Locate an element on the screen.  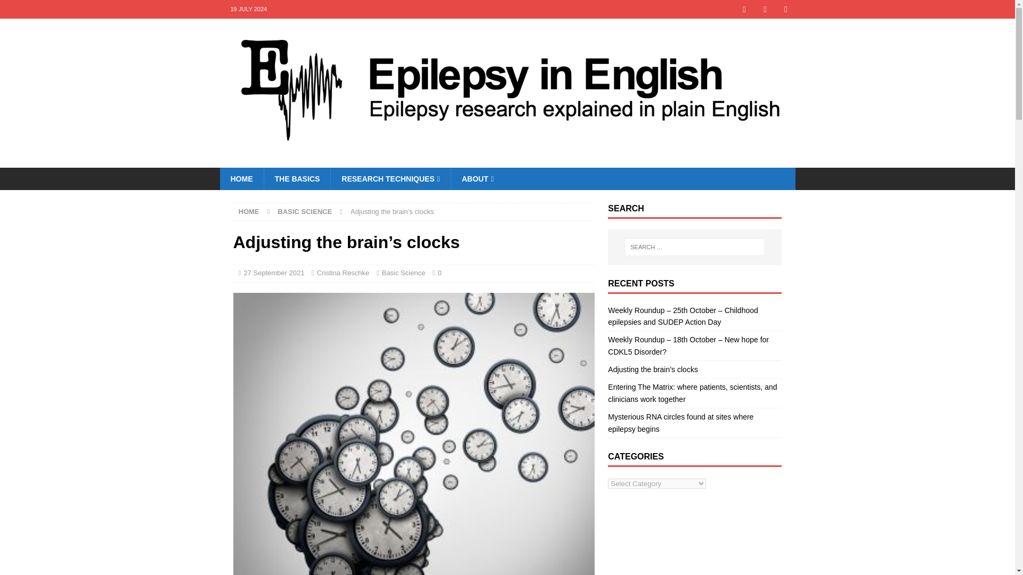
RESEARCH TECHNIQUES is located at coordinates (390, 179).